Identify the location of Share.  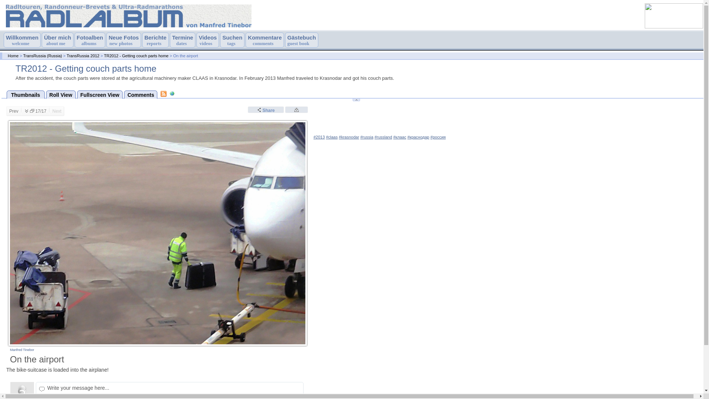
(22, 40).